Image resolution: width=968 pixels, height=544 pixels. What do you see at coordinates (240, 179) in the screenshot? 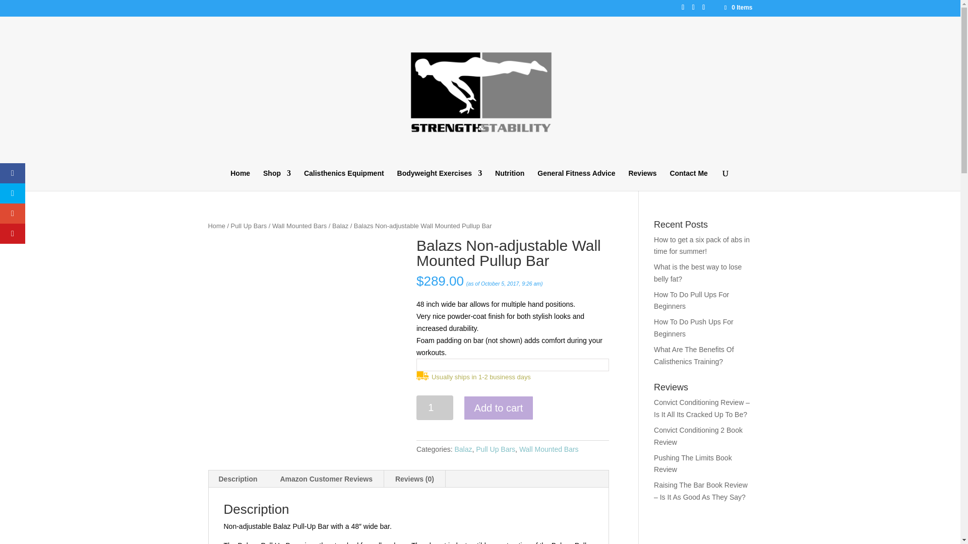
I see `Home` at bounding box center [240, 179].